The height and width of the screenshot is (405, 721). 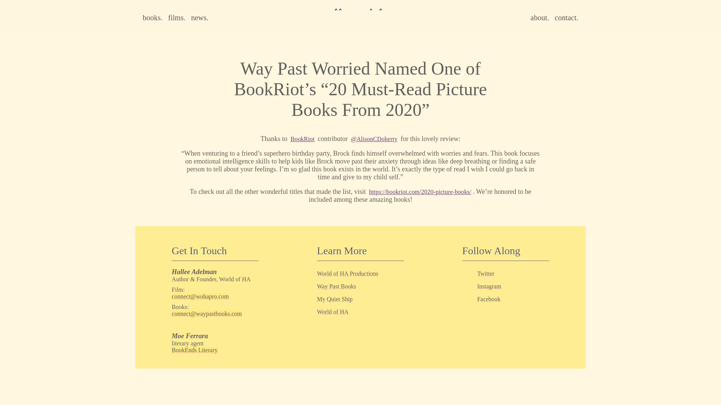 What do you see at coordinates (335, 299) in the screenshot?
I see `My Quiet Ship` at bounding box center [335, 299].